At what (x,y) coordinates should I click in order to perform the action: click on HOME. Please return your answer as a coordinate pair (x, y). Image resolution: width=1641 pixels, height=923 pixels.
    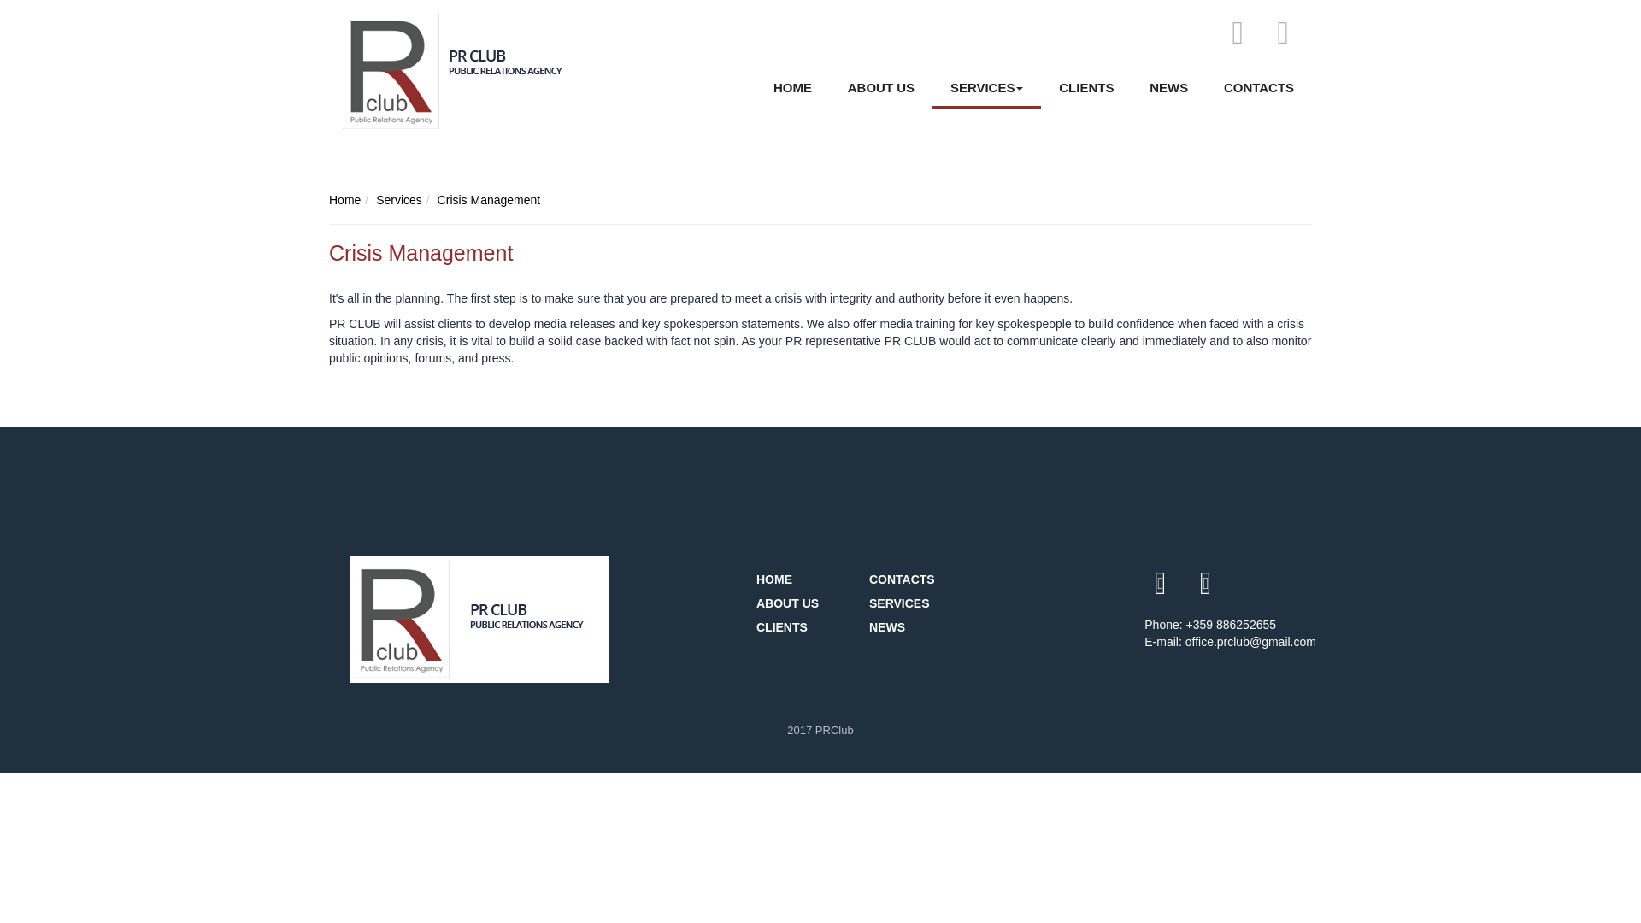
    Looking at the image, I should click on (803, 580).